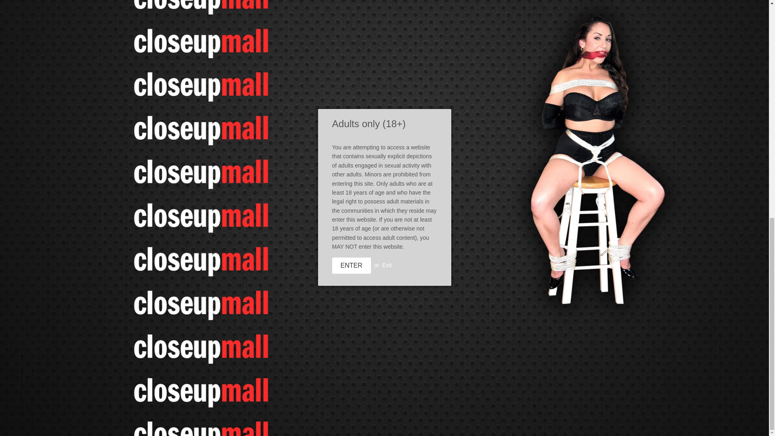 The height and width of the screenshot is (436, 775). Describe the element at coordinates (514, 423) in the screenshot. I see `Discover` at that location.